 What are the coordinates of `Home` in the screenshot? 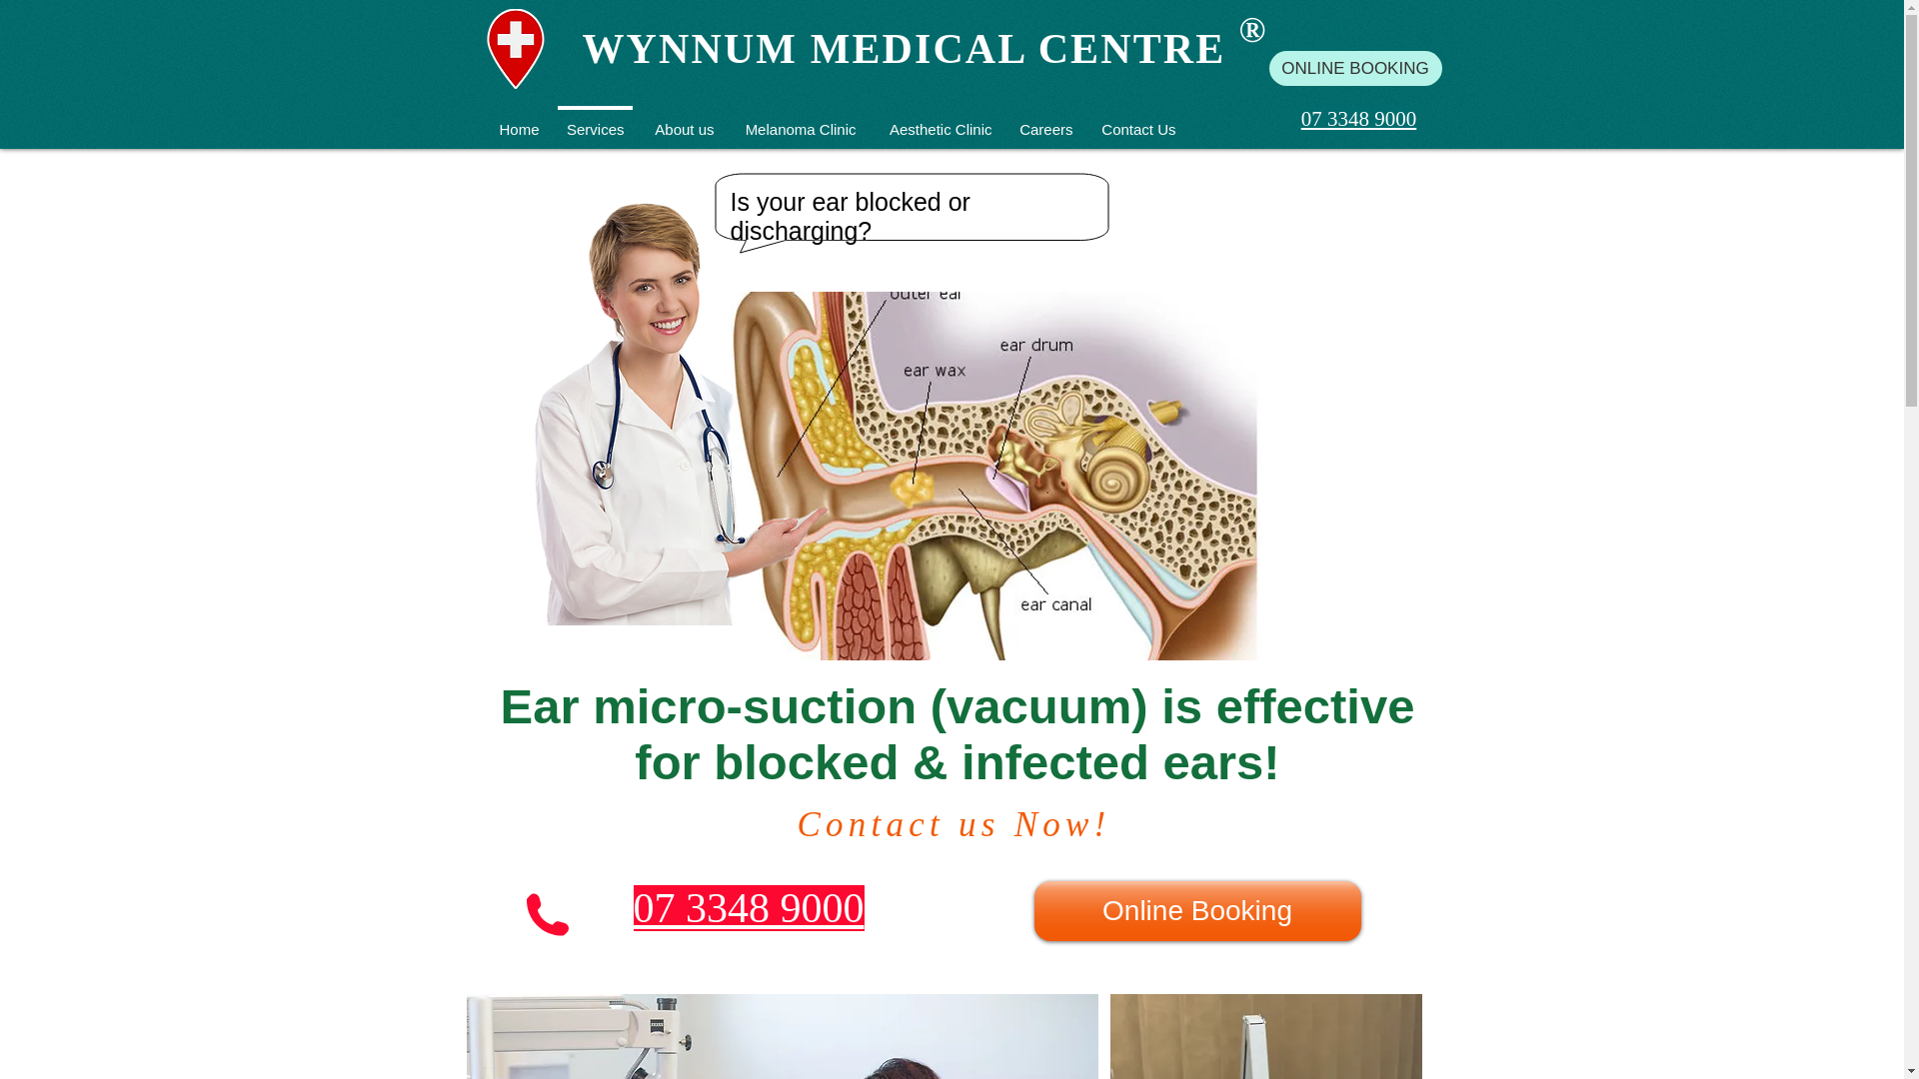 It's located at (518, 120).